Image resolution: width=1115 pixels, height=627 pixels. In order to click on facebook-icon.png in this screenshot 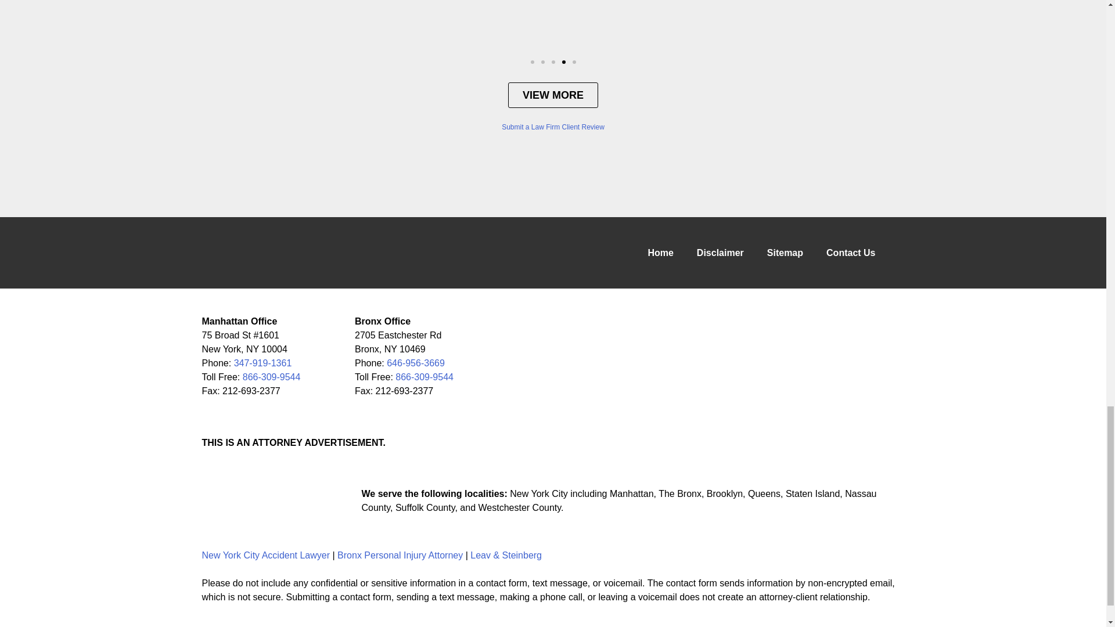, I will do `click(214, 500)`.